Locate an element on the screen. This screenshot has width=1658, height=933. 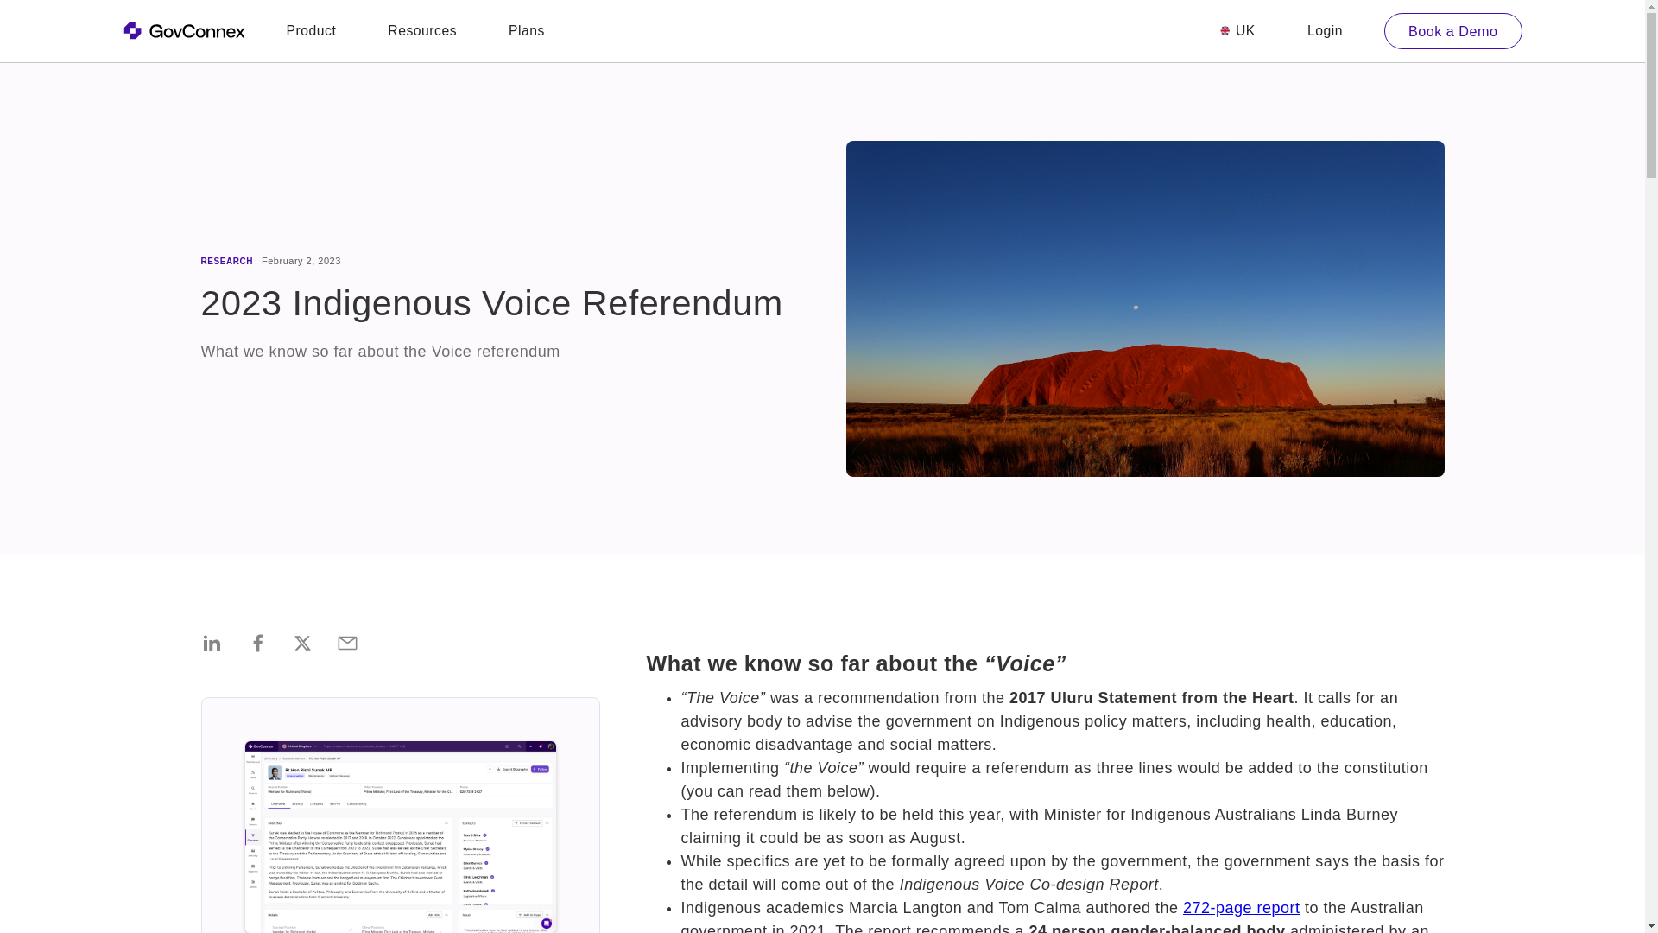
UK is located at coordinates (1238, 31).